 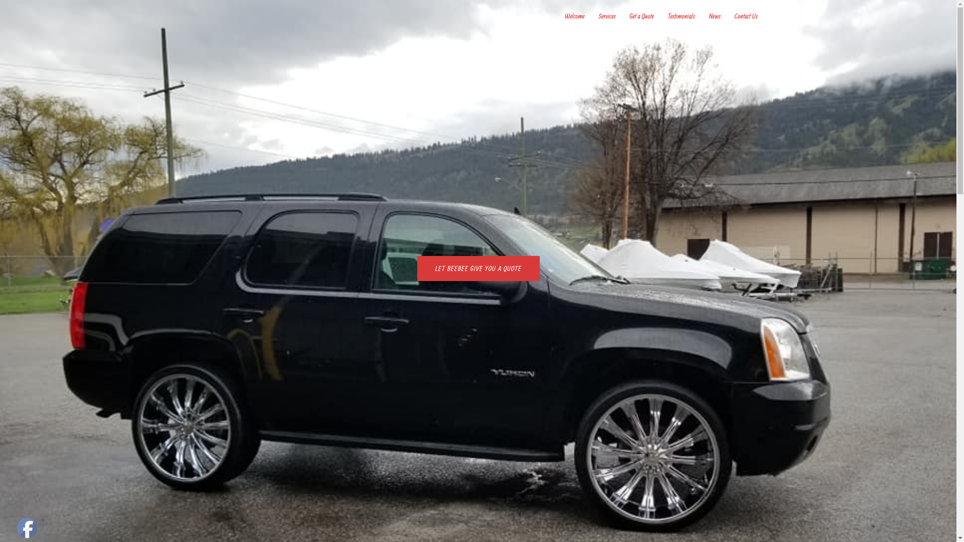 I want to click on Welcome, so click(x=574, y=17).